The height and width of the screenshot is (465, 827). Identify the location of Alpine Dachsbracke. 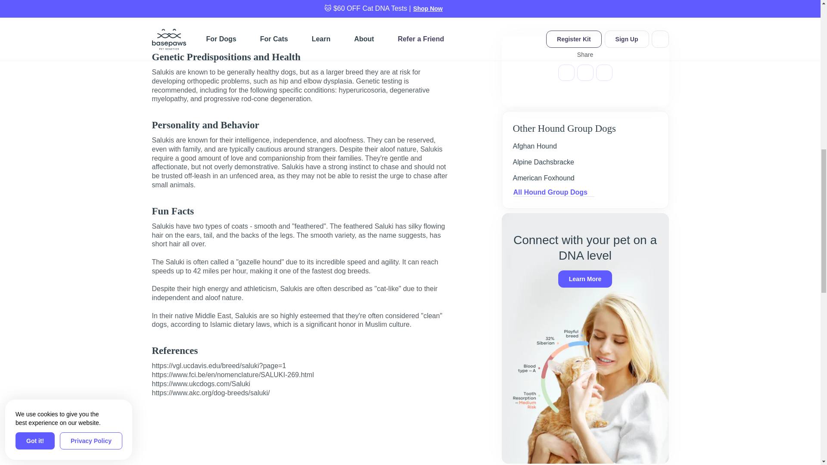
(543, 162).